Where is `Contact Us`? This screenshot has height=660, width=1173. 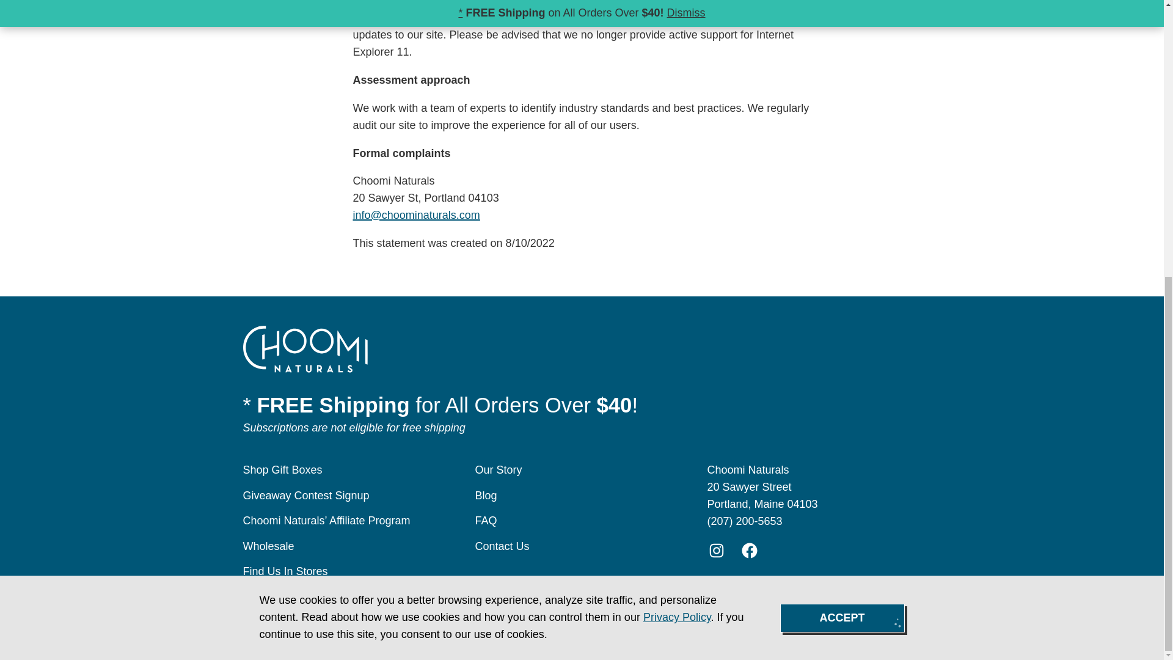
Contact Us is located at coordinates (502, 546).